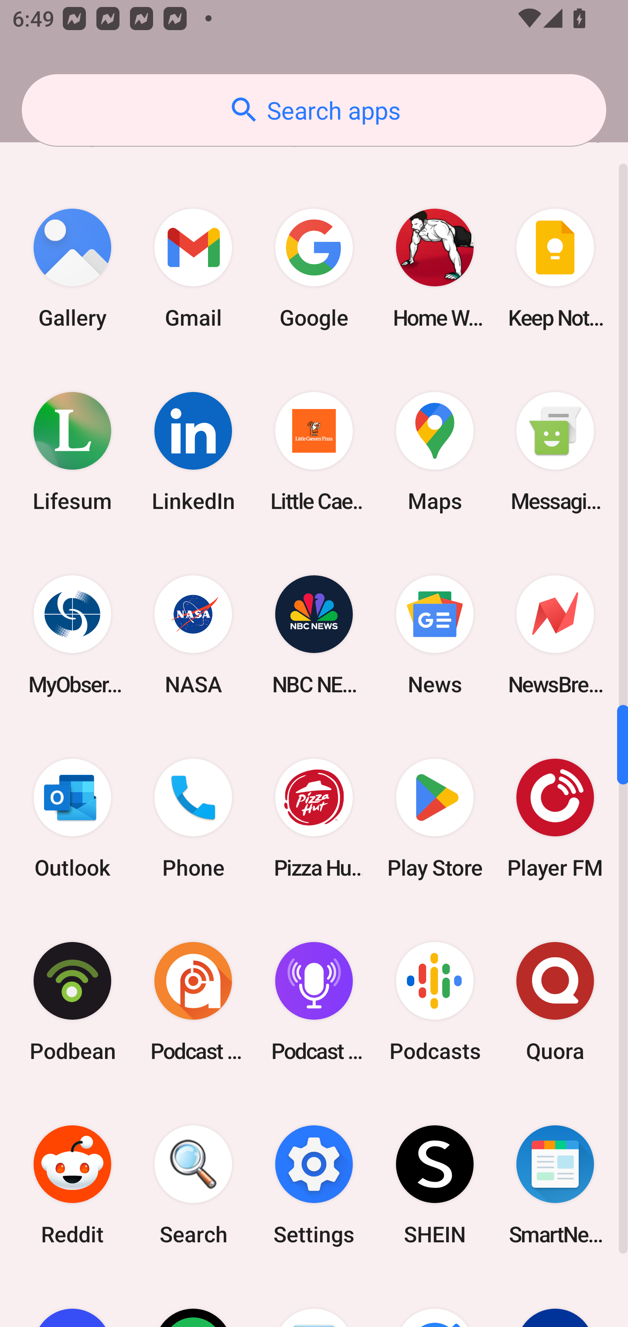 The image size is (628, 1327). Describe the element at coordinates (314, 636) in the screenshot. I see `NBC NEWS` at that location.